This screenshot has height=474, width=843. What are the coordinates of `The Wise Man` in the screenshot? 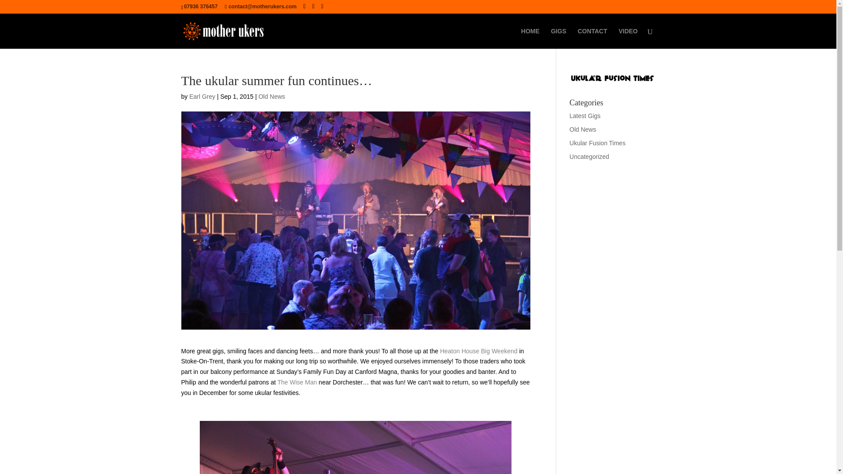 It's located at (297, 382).